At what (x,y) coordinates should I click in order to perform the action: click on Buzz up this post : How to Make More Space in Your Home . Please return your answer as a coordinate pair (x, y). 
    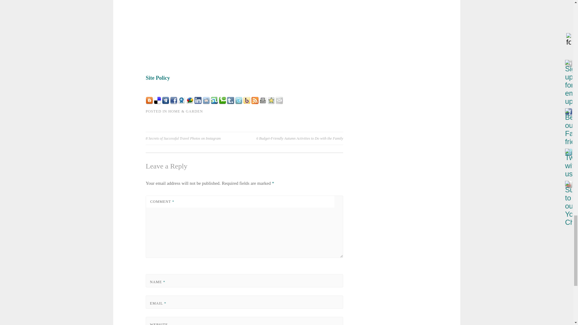
    Looking at the image, I should click on (190, 102).